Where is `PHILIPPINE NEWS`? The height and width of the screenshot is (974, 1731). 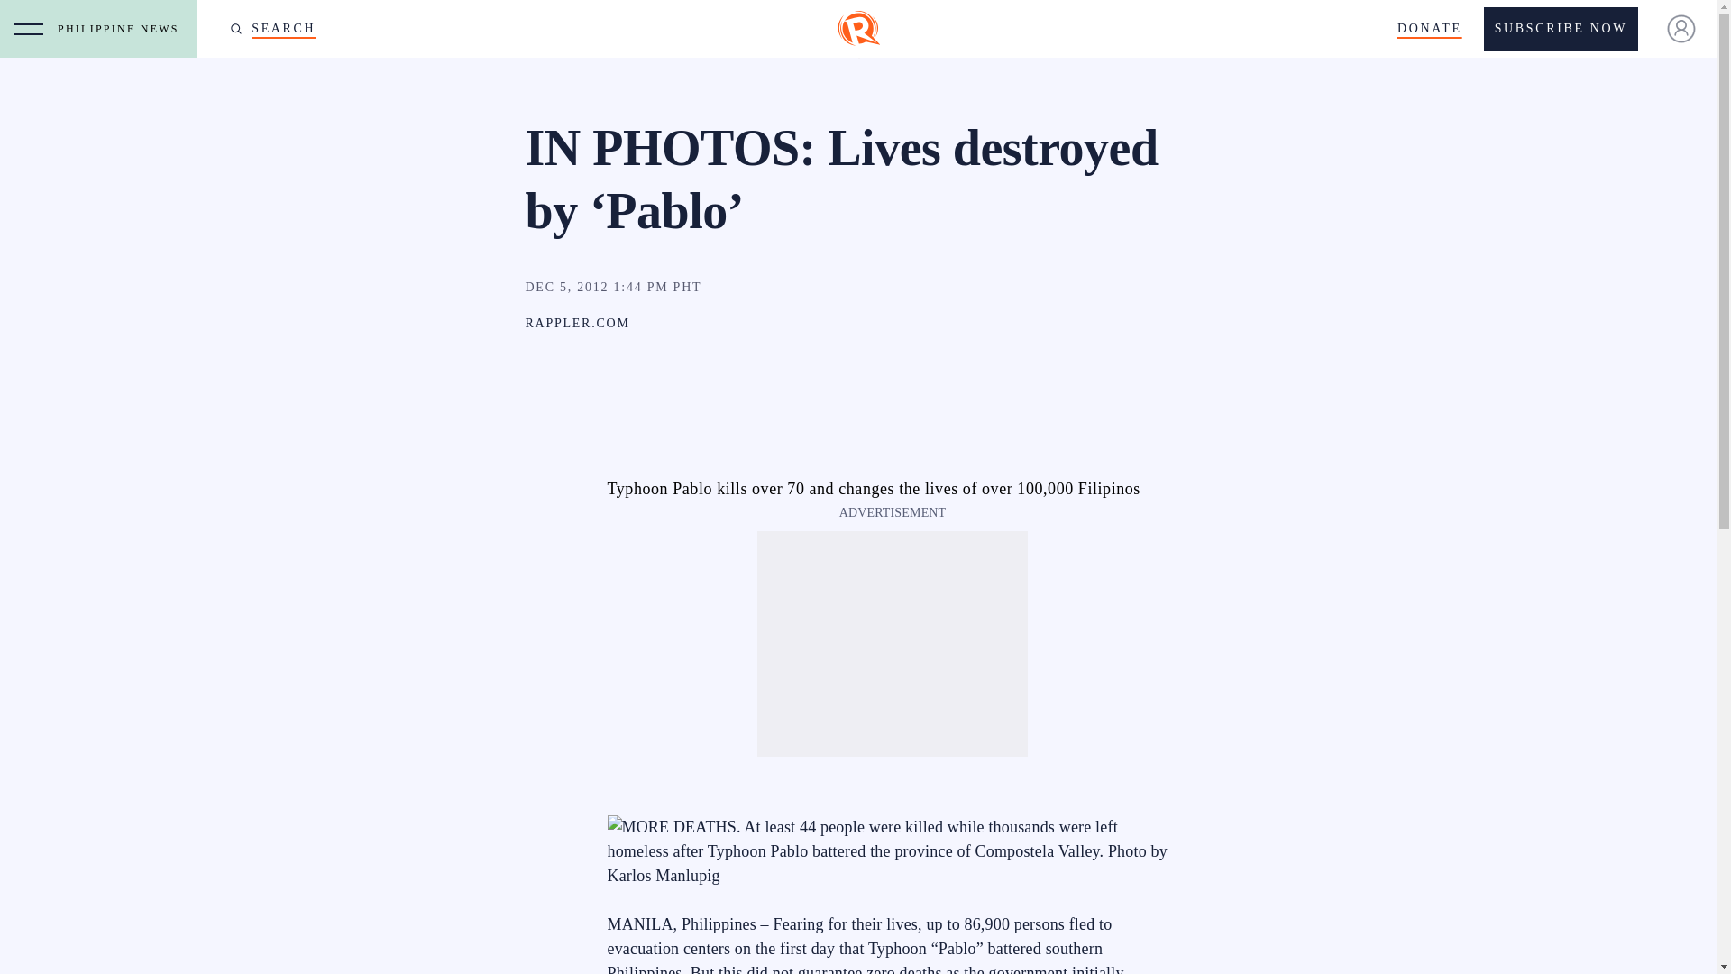 PHILIPPINE NEWS is located at coordinates (123, 29).